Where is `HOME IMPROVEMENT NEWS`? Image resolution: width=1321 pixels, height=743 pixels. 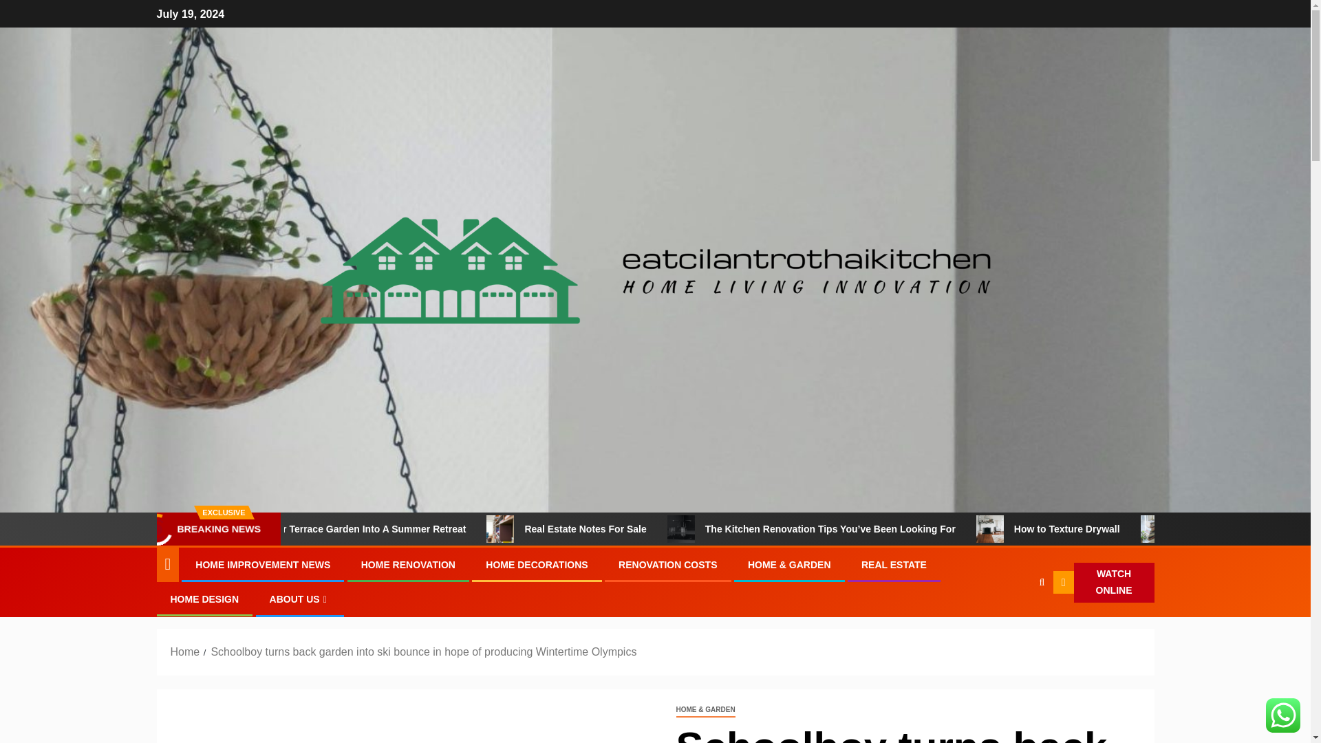
HOME IMPROVEMENT NEWS is located at coordinates (263, 565).